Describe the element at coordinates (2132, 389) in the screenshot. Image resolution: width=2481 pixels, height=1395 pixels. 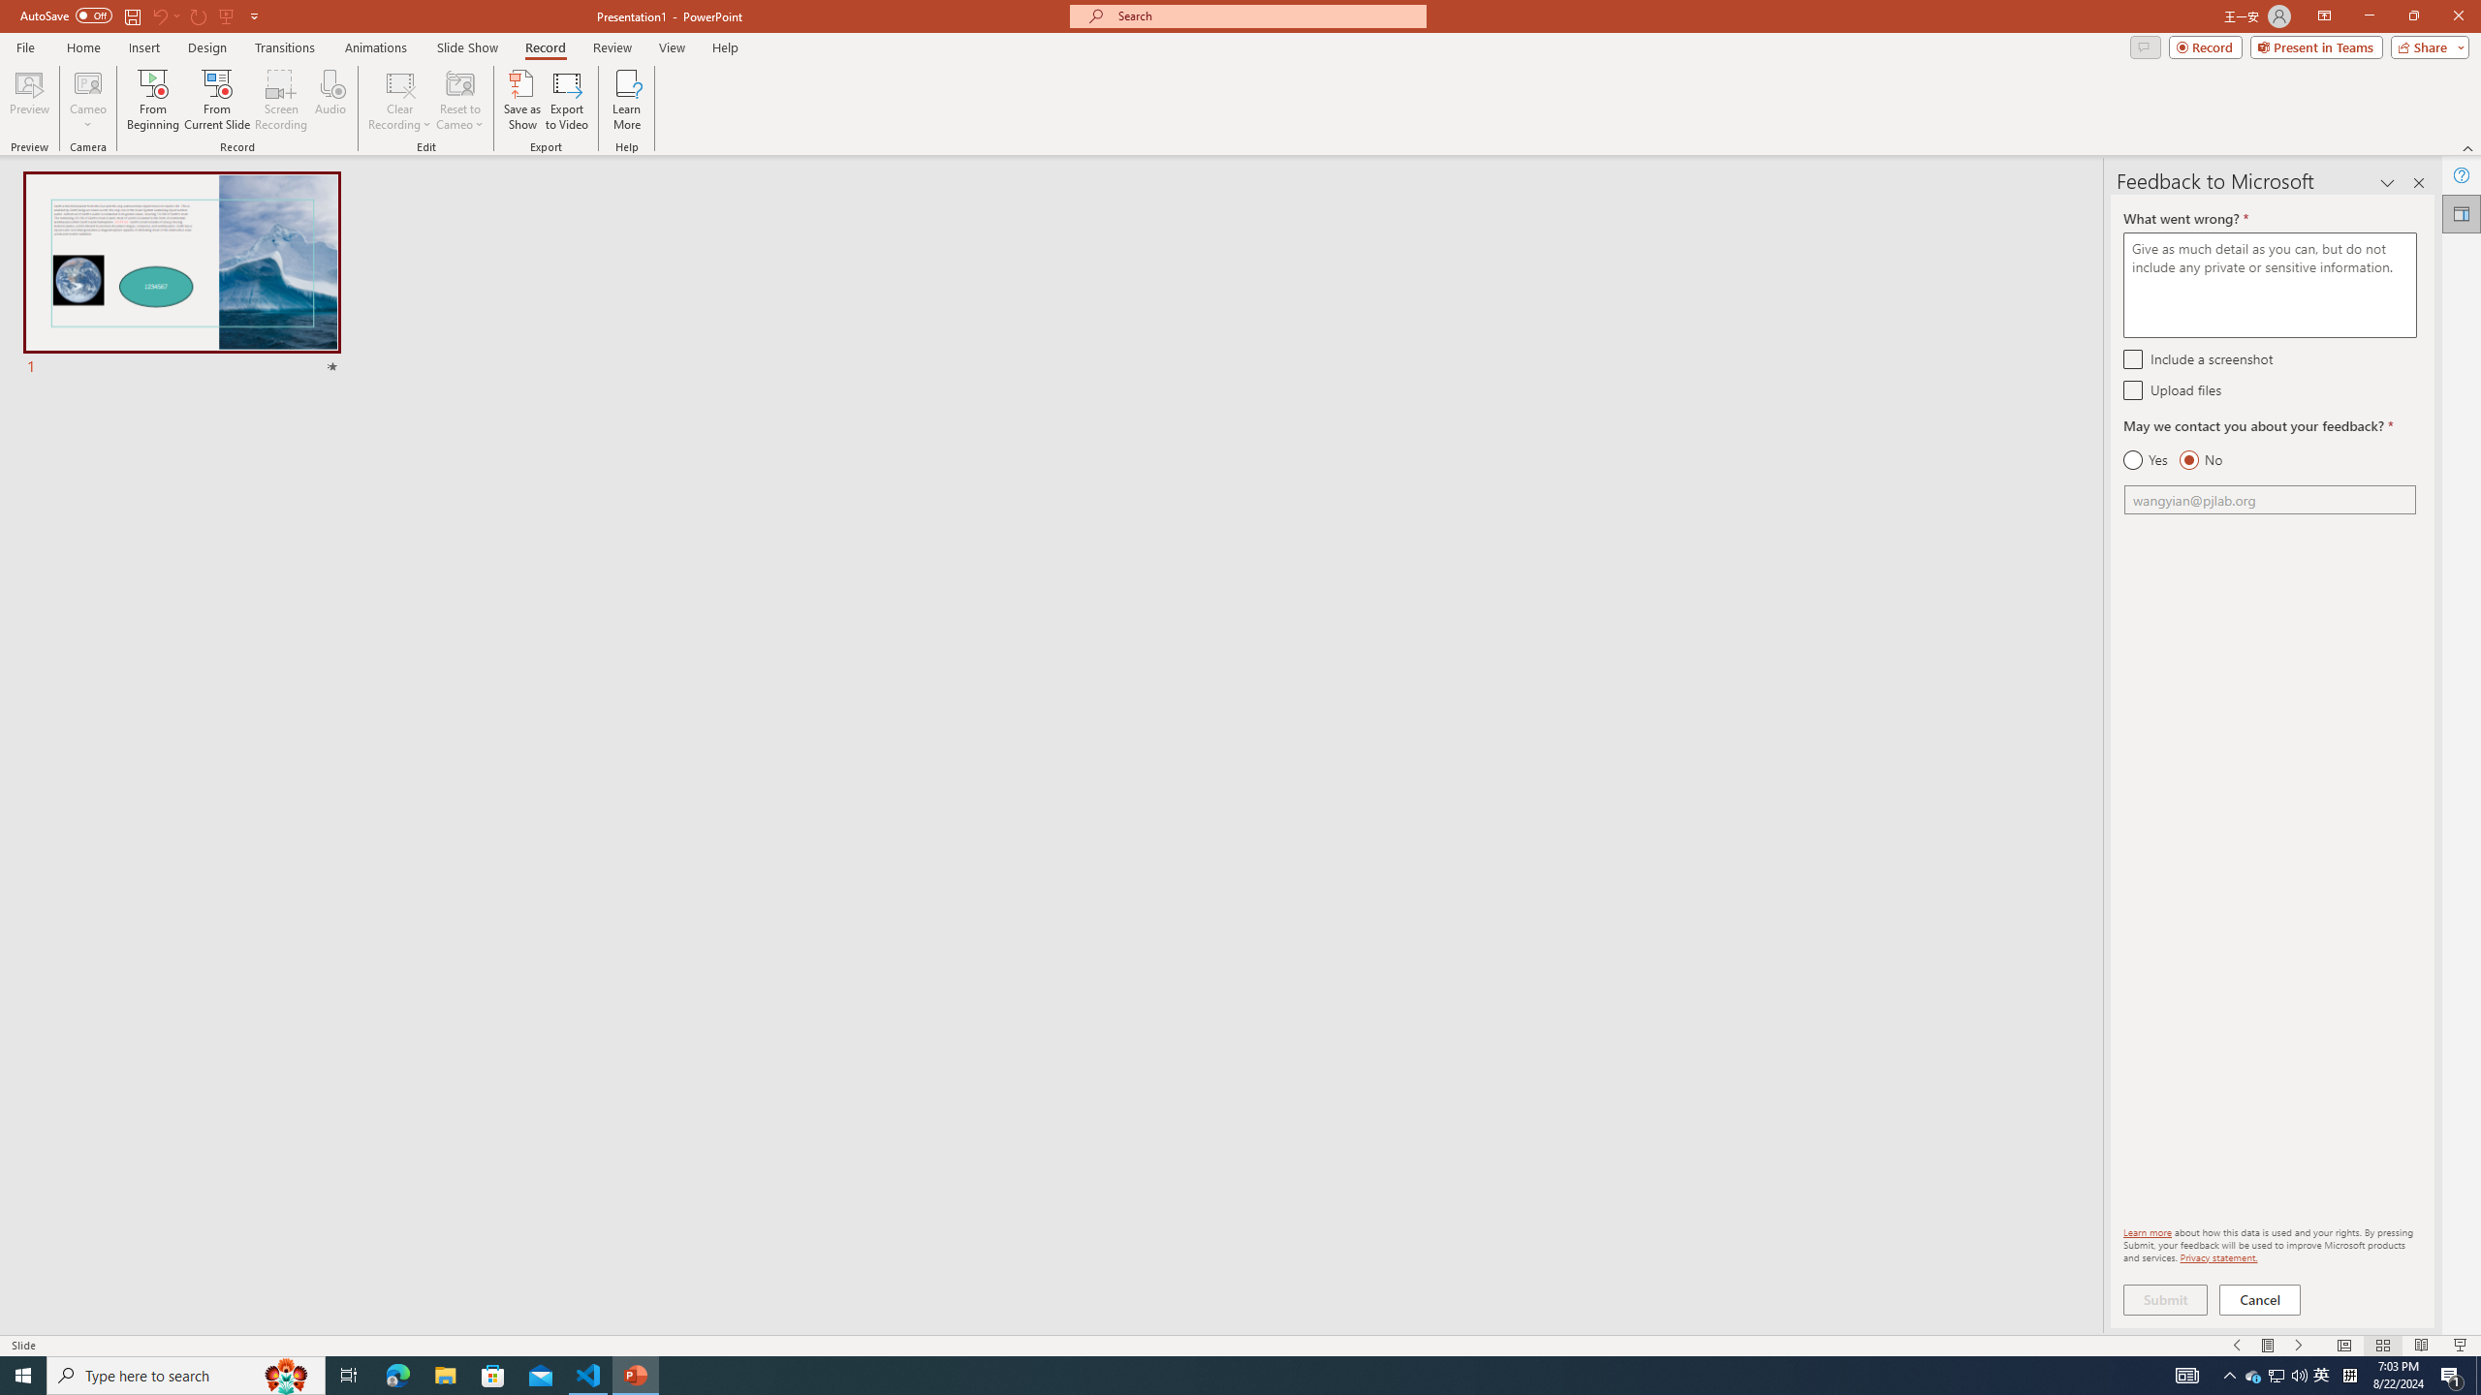
I see `Upload files` at that location.